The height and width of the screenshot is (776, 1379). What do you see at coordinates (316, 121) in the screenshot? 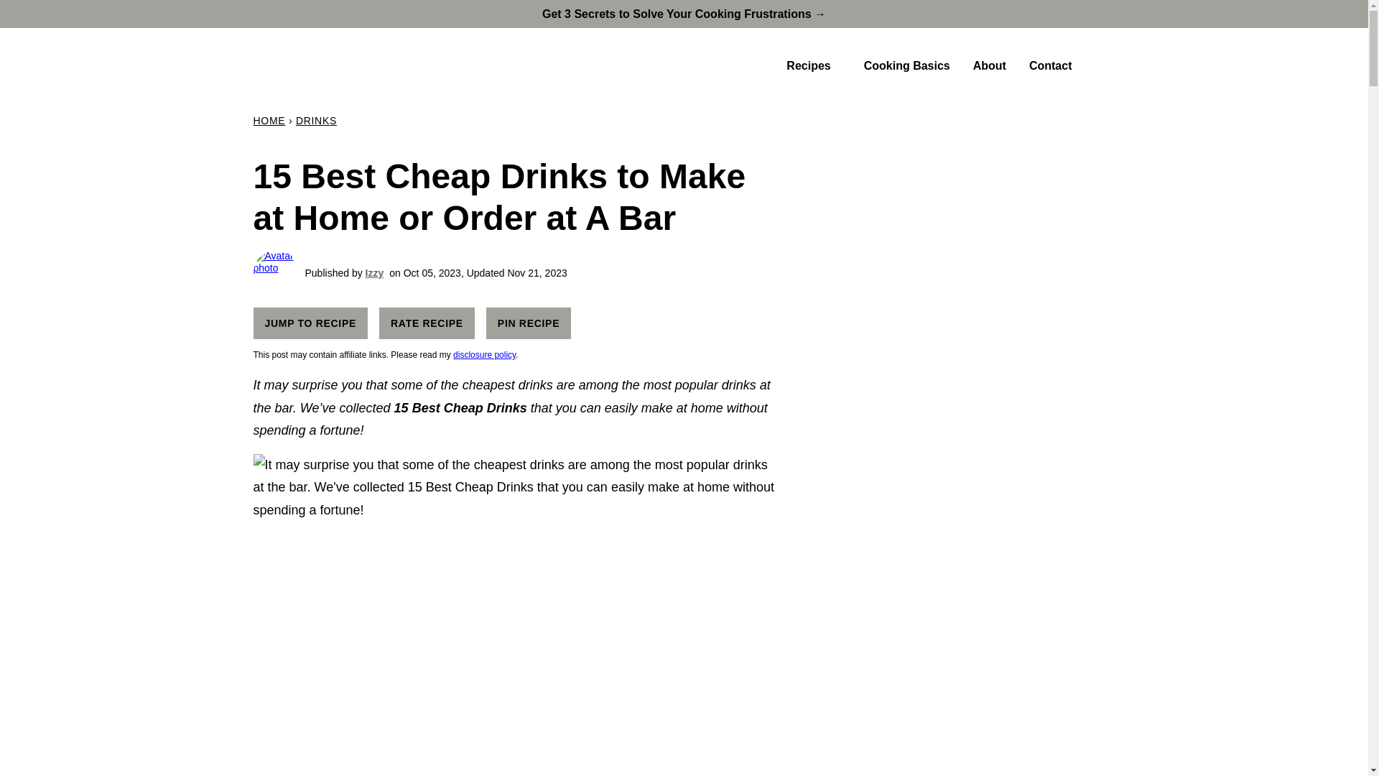
I see `DRINKS` at bounding box center [316, 121].